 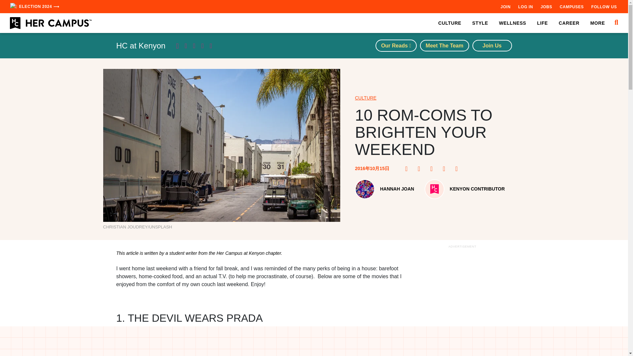 What do you see at coordinates (458, 169) in the screenshot?
I see `Email` at bounding box center [458, 169].